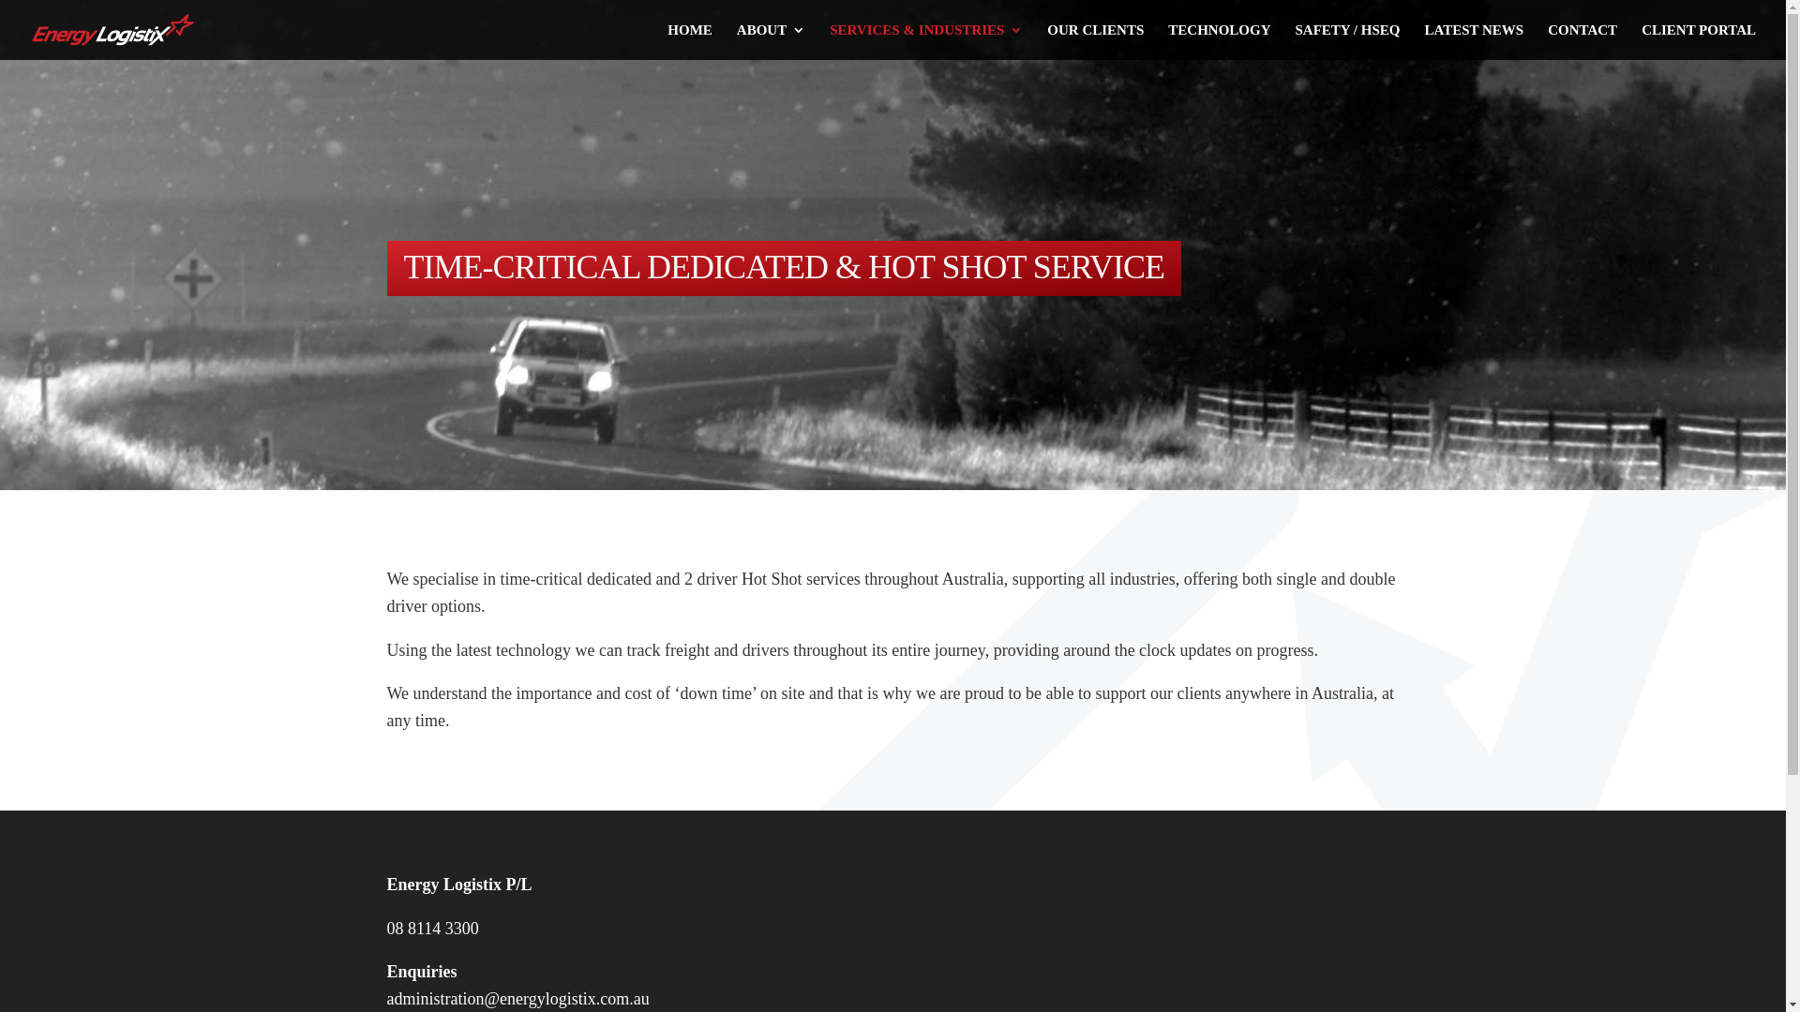 The image size is (1800, 1012). Describe the element at coordinates (517, 999) in the screenshot. I see `administration@energylogistix.com.au` at that location.